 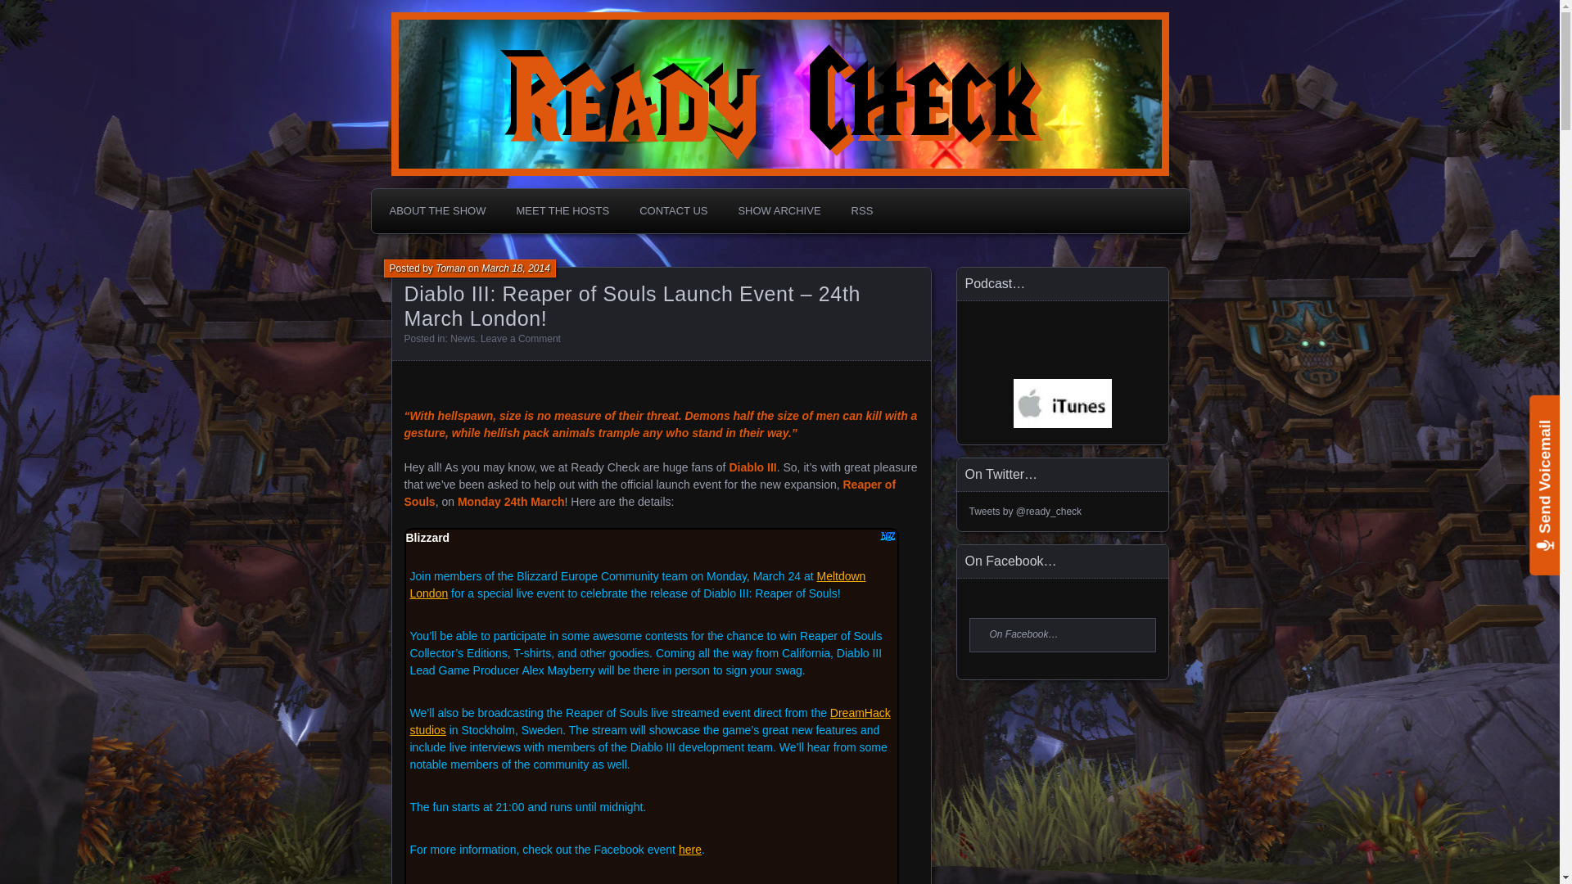 I want to click on Toman, so click(x=450, y=268).